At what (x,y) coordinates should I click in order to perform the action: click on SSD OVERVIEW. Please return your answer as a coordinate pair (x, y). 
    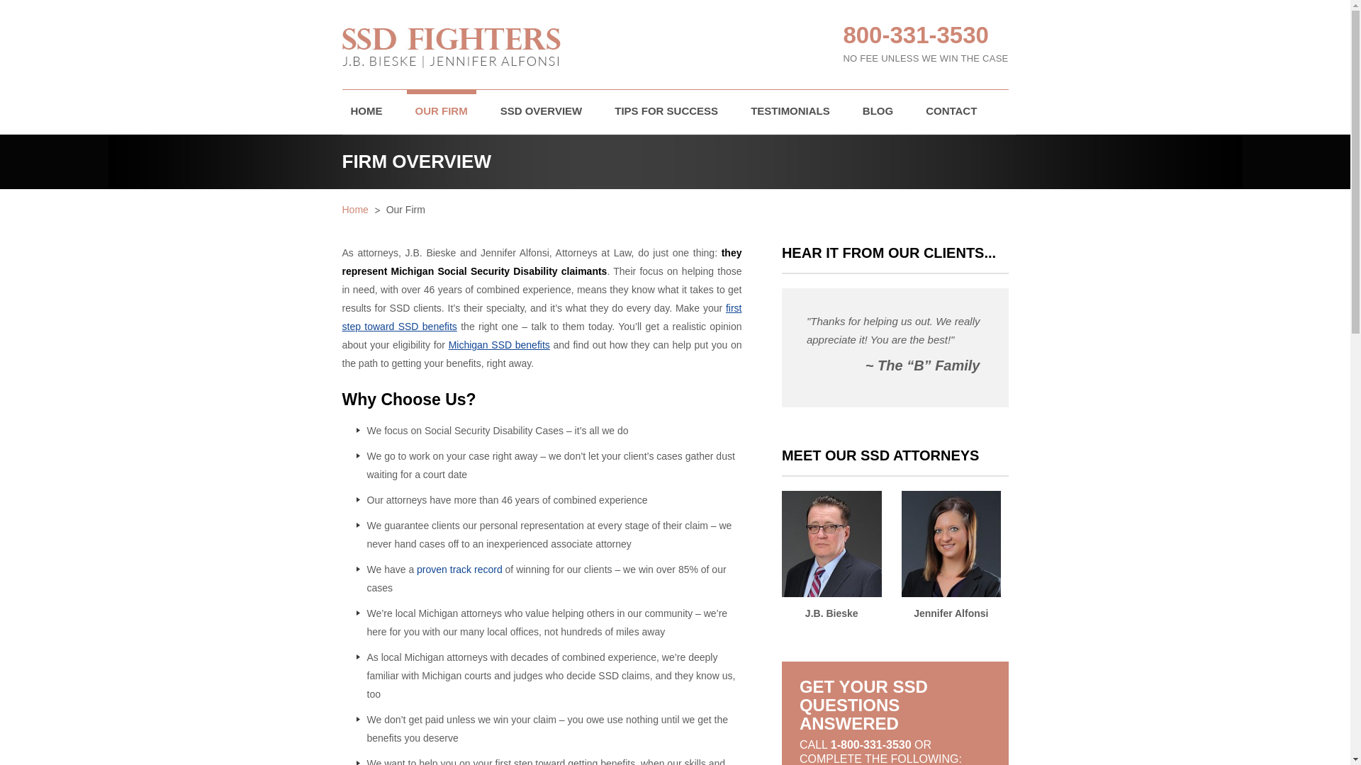
    Looking at the image, I should click on (541, 112).